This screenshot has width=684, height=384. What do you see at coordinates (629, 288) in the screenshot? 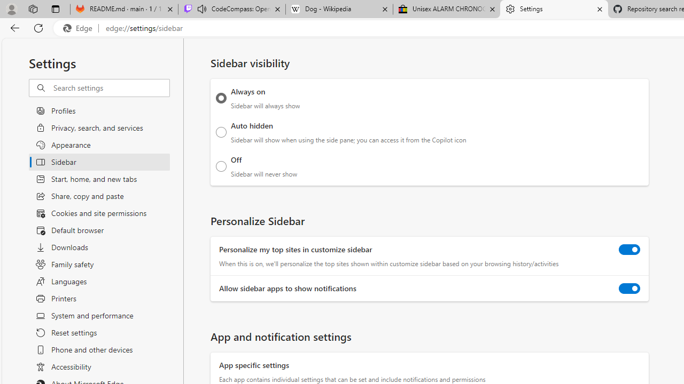
I see `Allow sidebar apps to show notifications` at bounding box center [629, 288].